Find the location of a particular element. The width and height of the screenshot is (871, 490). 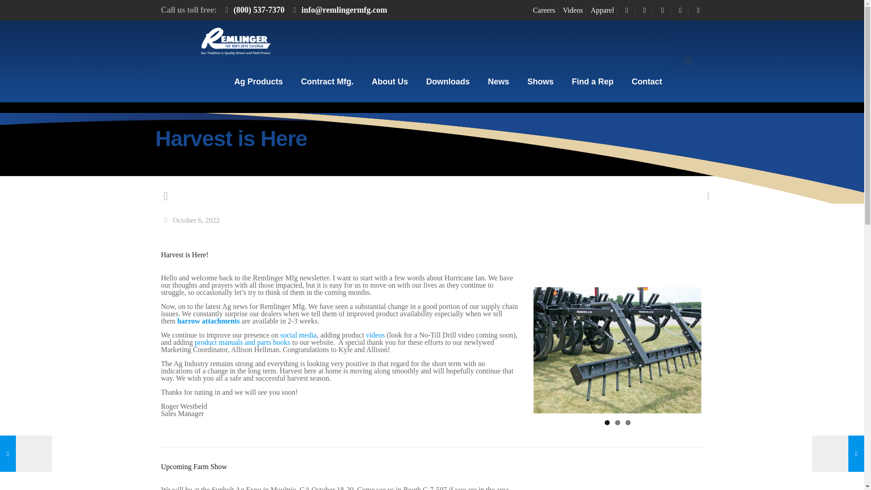

News is located at coordinates (498, 82).